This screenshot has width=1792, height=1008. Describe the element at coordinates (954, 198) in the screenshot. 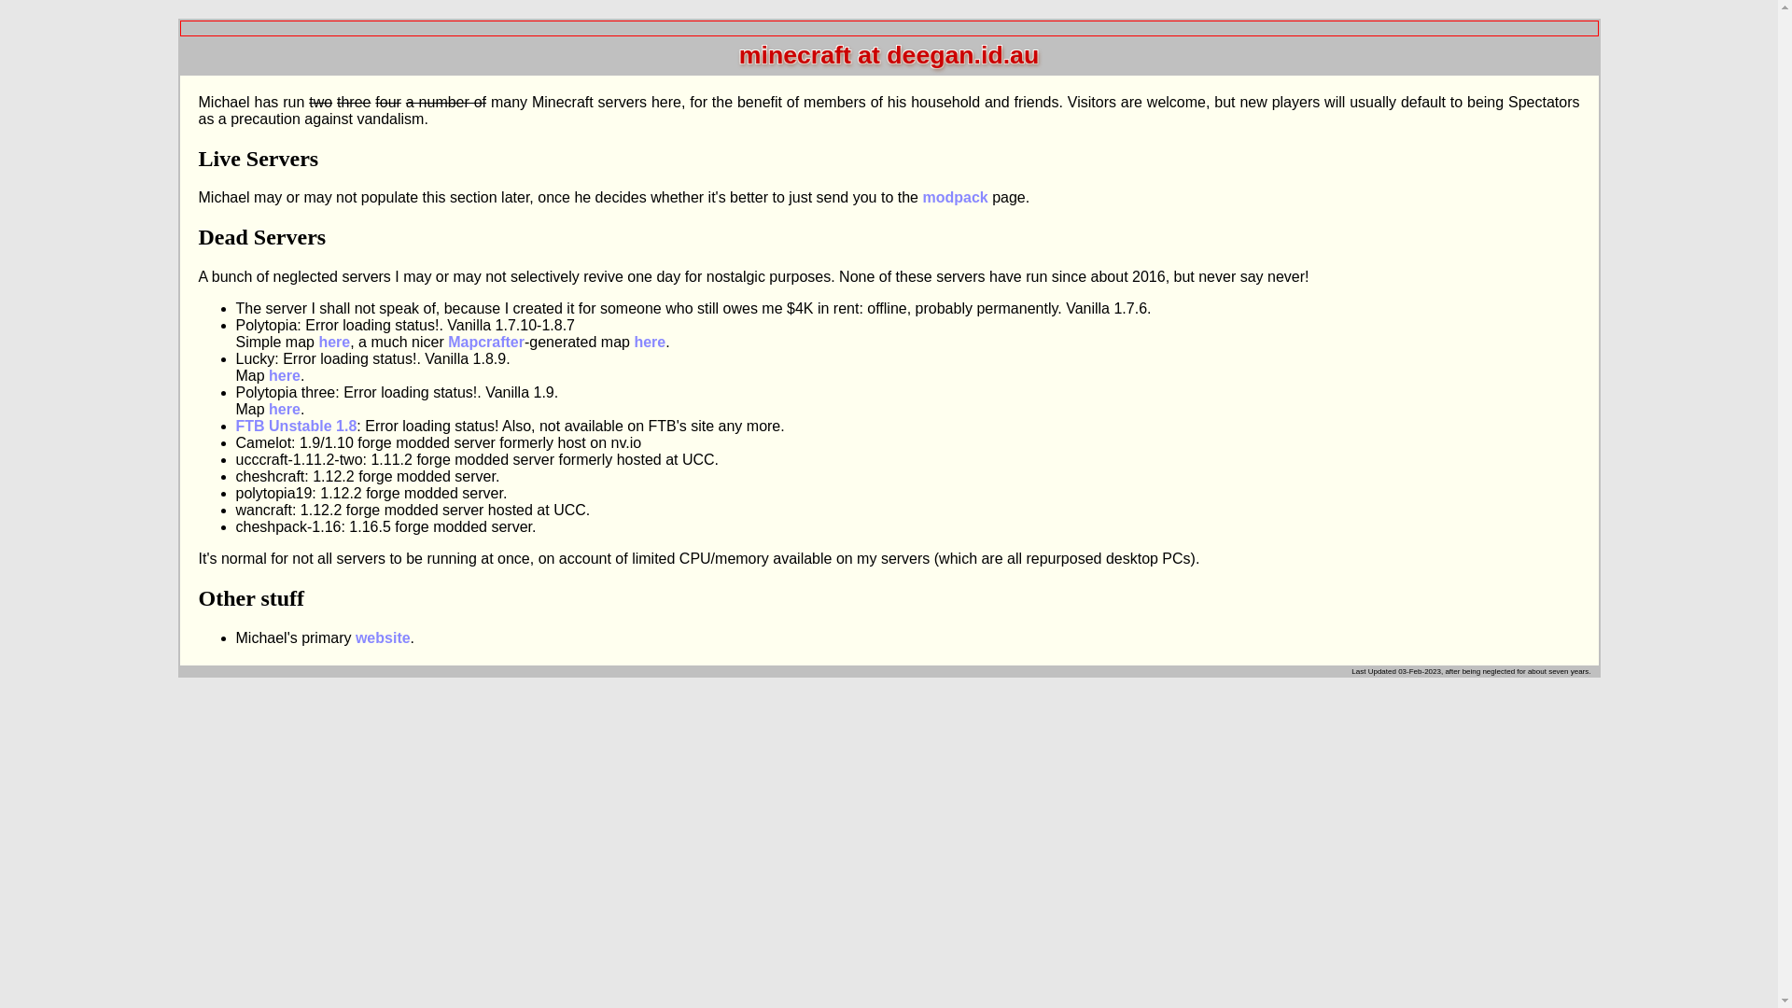

I see `modpack` at that location.